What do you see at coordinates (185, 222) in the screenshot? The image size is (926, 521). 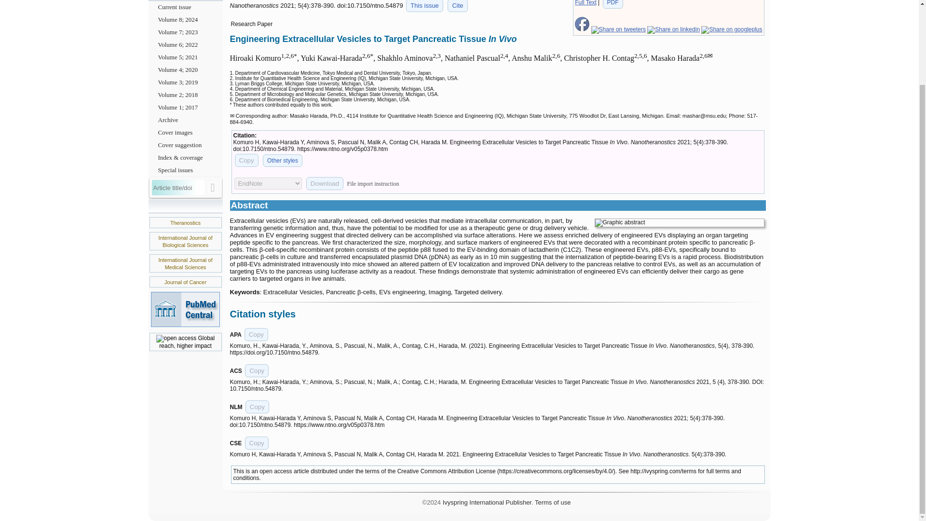 I see `Theranostics` at bounding box center [185, 222].